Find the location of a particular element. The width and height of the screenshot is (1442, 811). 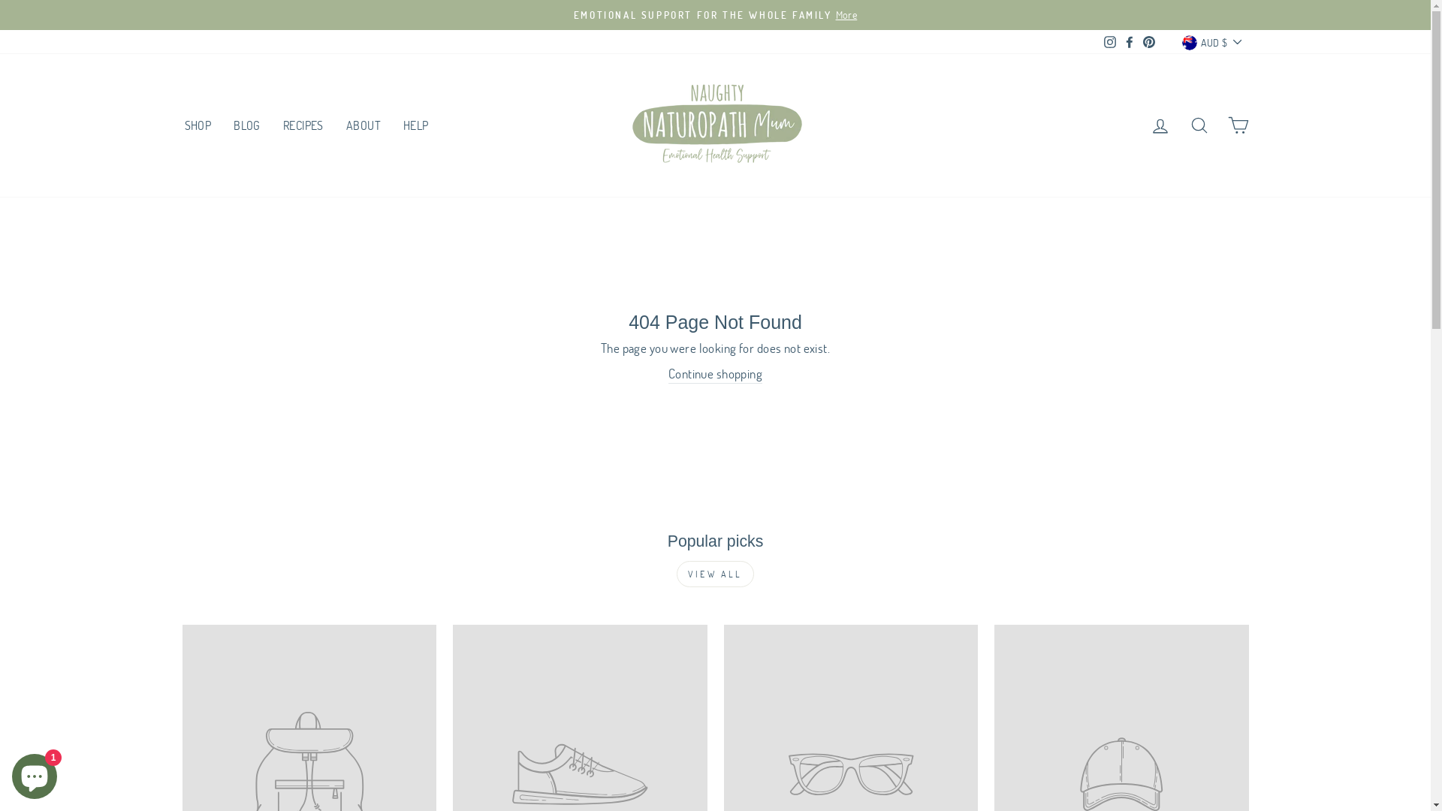

Skip to content is located at coordinates (0, 0).